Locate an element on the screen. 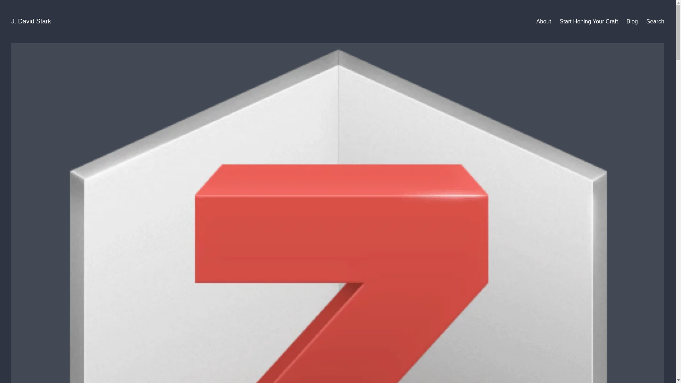 The width and height of the screenshot is (681, 383). Search is located at coordinates (655, 21).